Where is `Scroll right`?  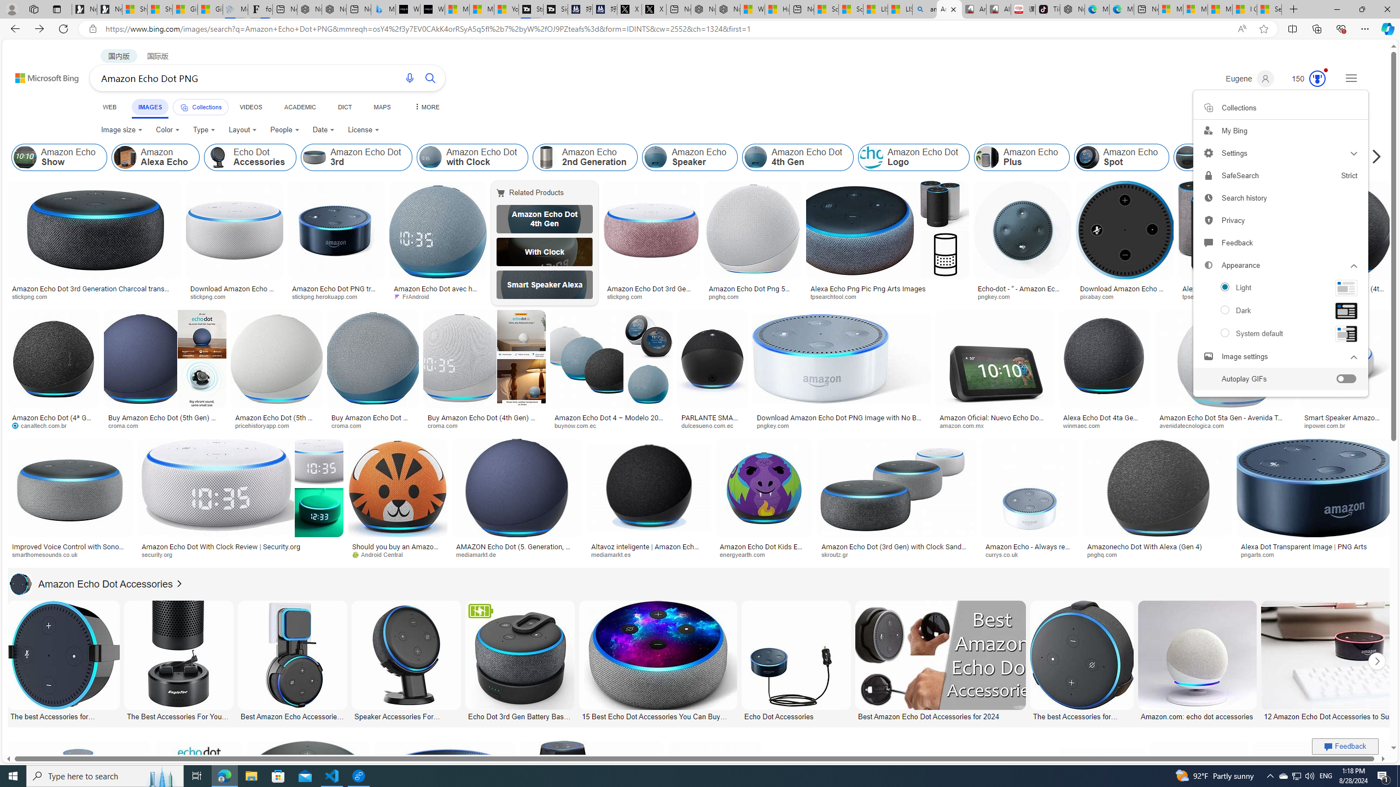 Scroll right is located at coordinates (1373, 157).